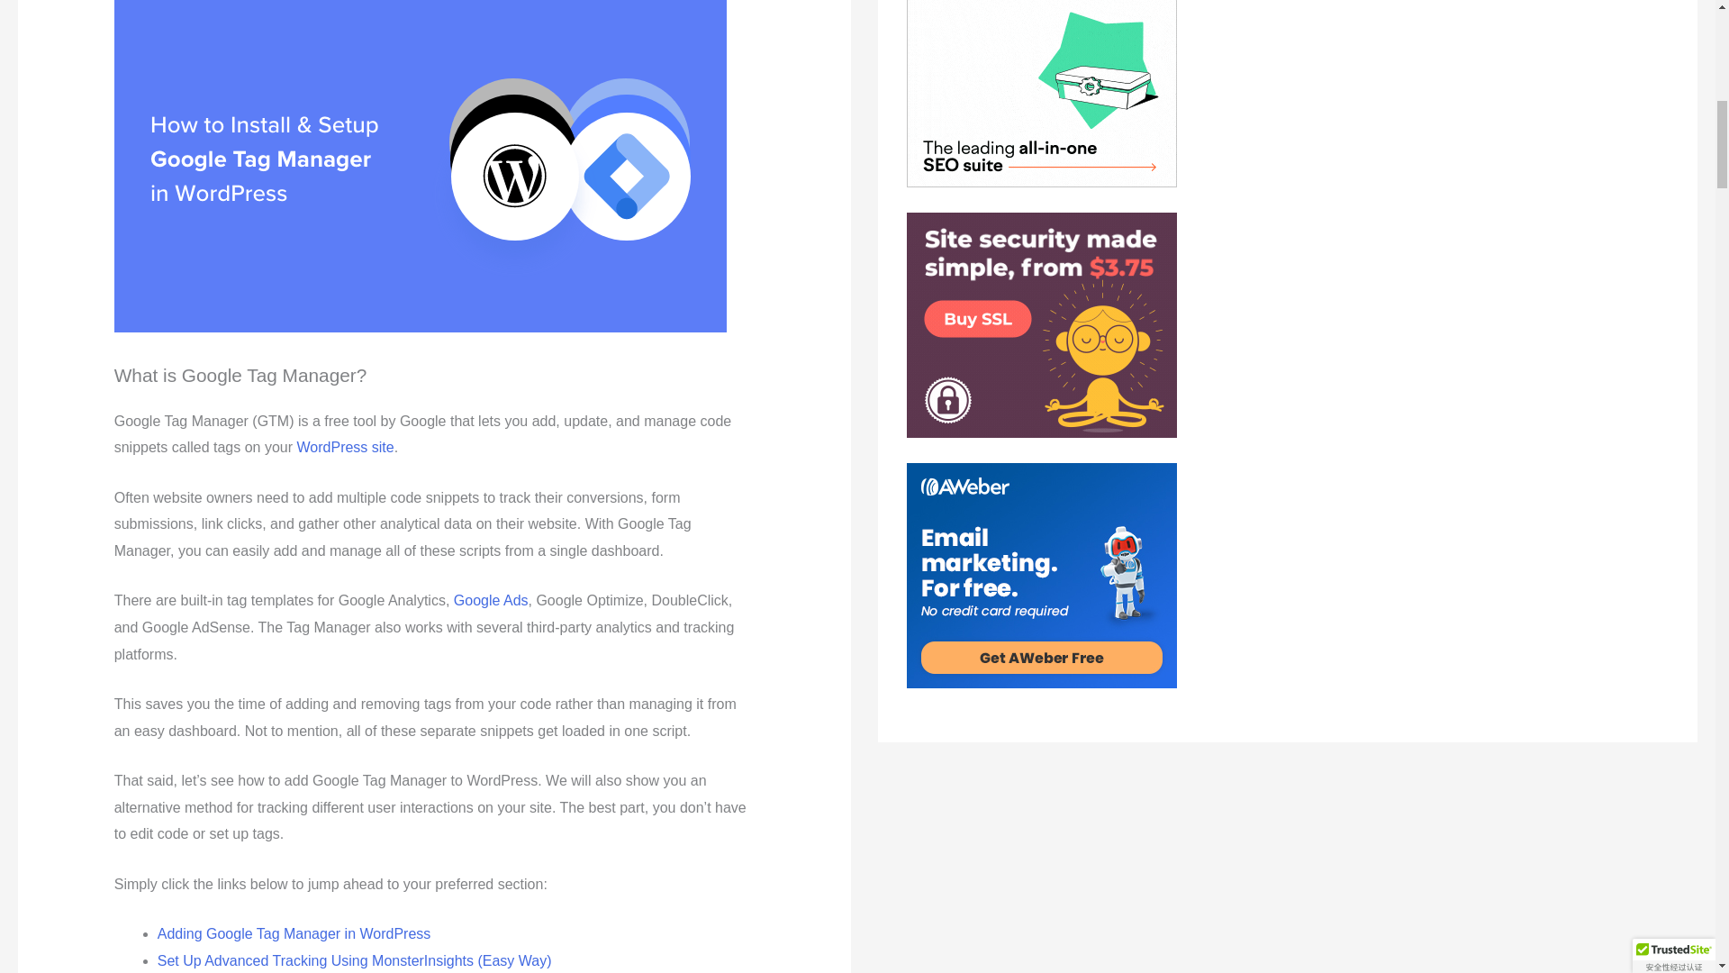 The width and height of the screenshot is (1729, 973). What do you see at coordinates (491, 600) in the screenshot?
I see `How to Set Up Google Ads Conversion Tracking in WordPress` at bounding box center [491, 600].